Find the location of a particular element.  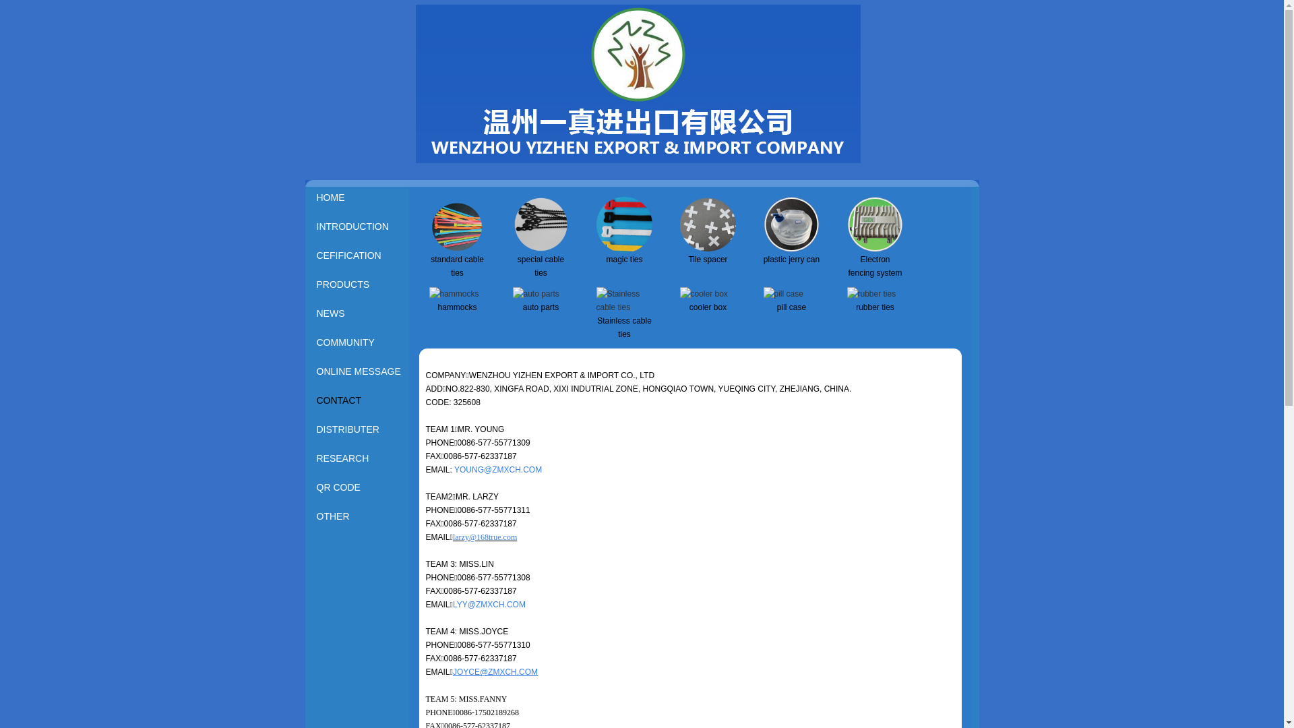

hammocks is located at coordinates (454, 294).